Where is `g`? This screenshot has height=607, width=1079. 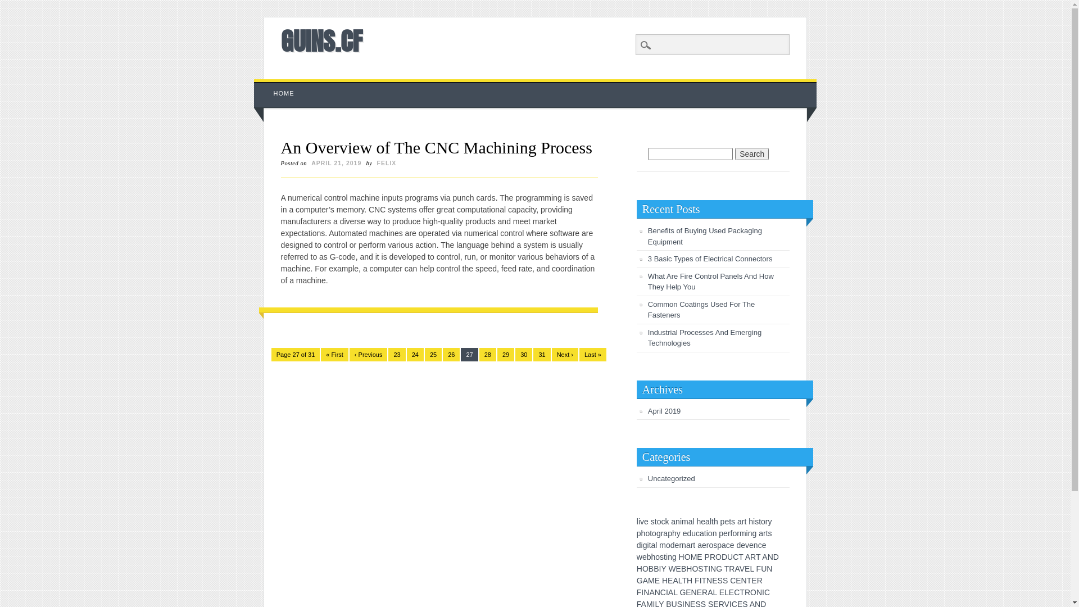
g is located at coordinates (755, 533).